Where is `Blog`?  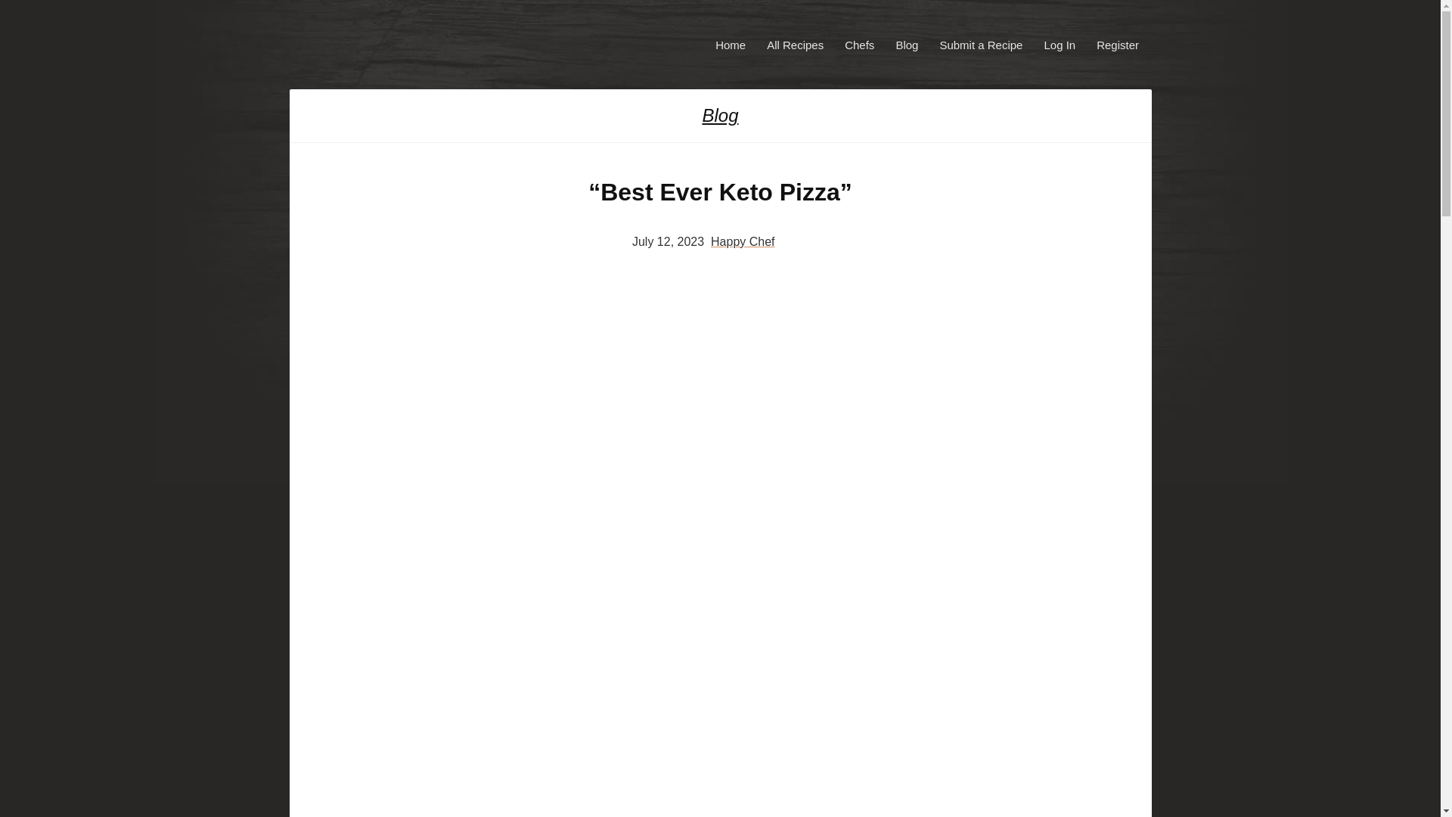
Blog is located at coordinates (719, 116).